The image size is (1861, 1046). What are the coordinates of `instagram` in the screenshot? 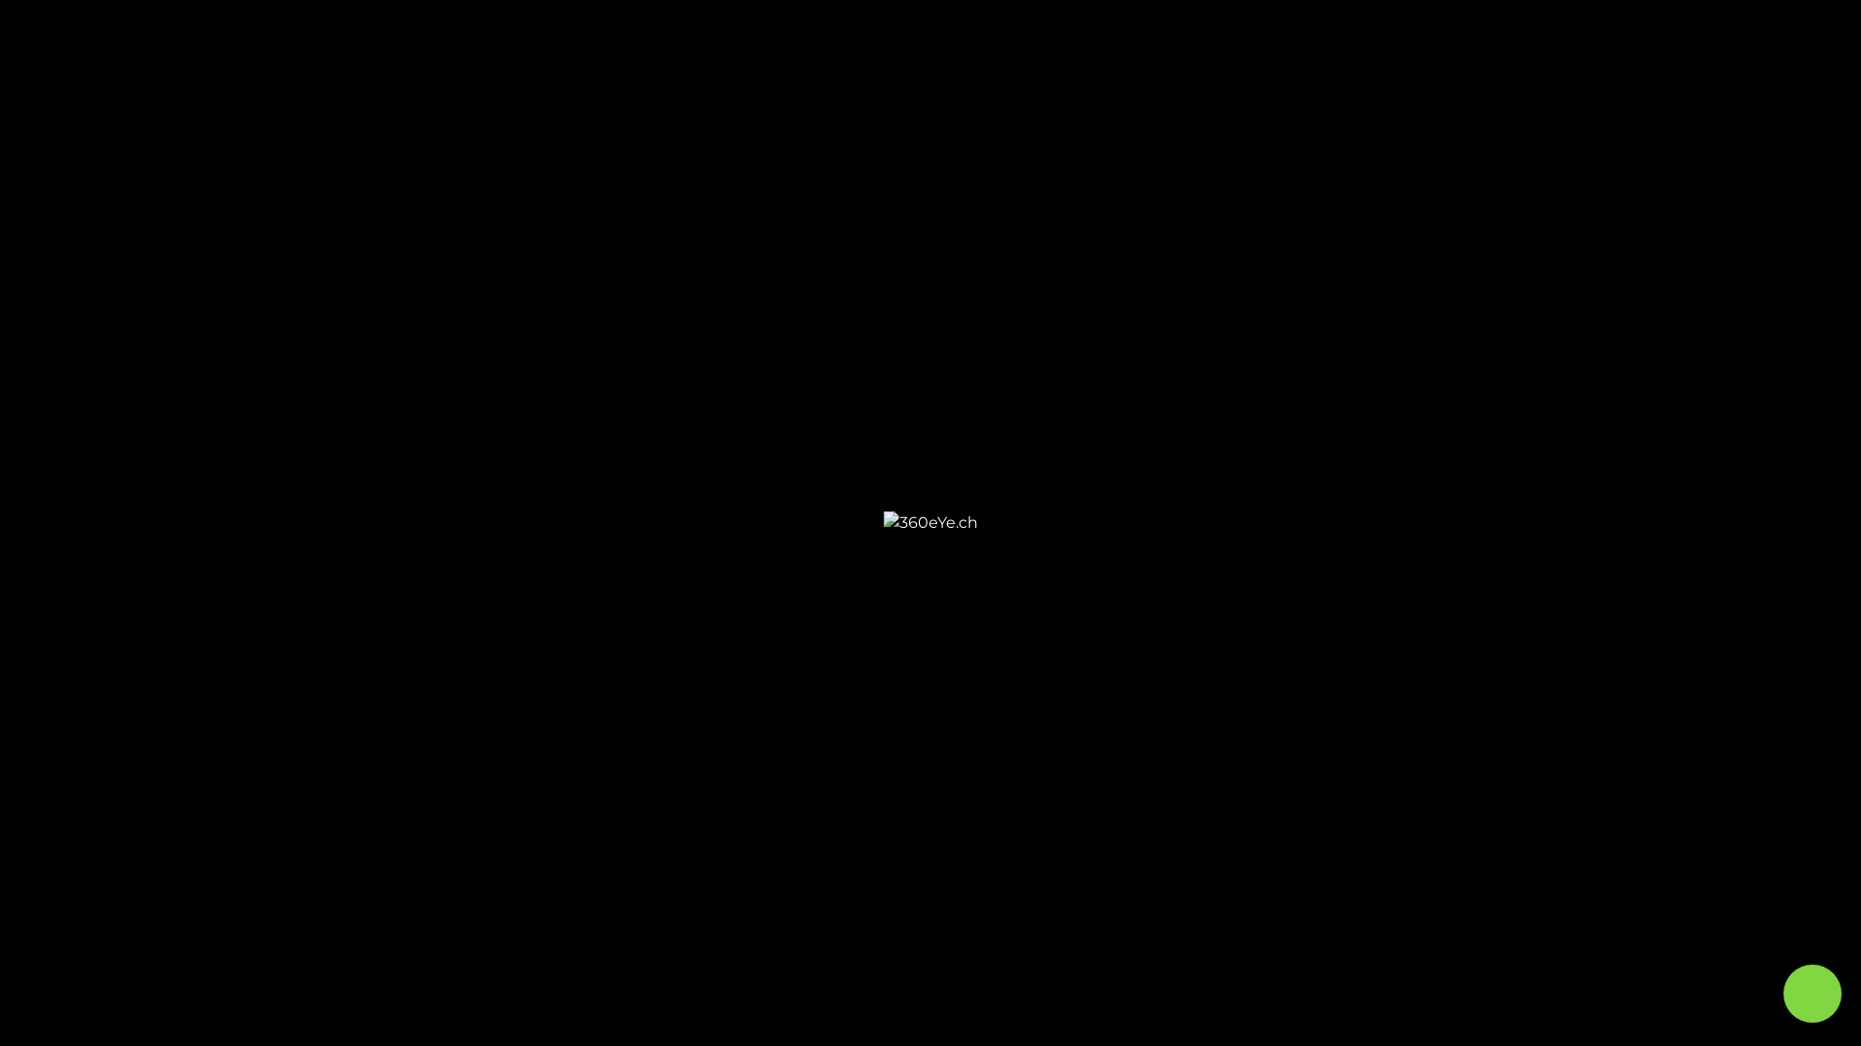 It's located at (811, 641).